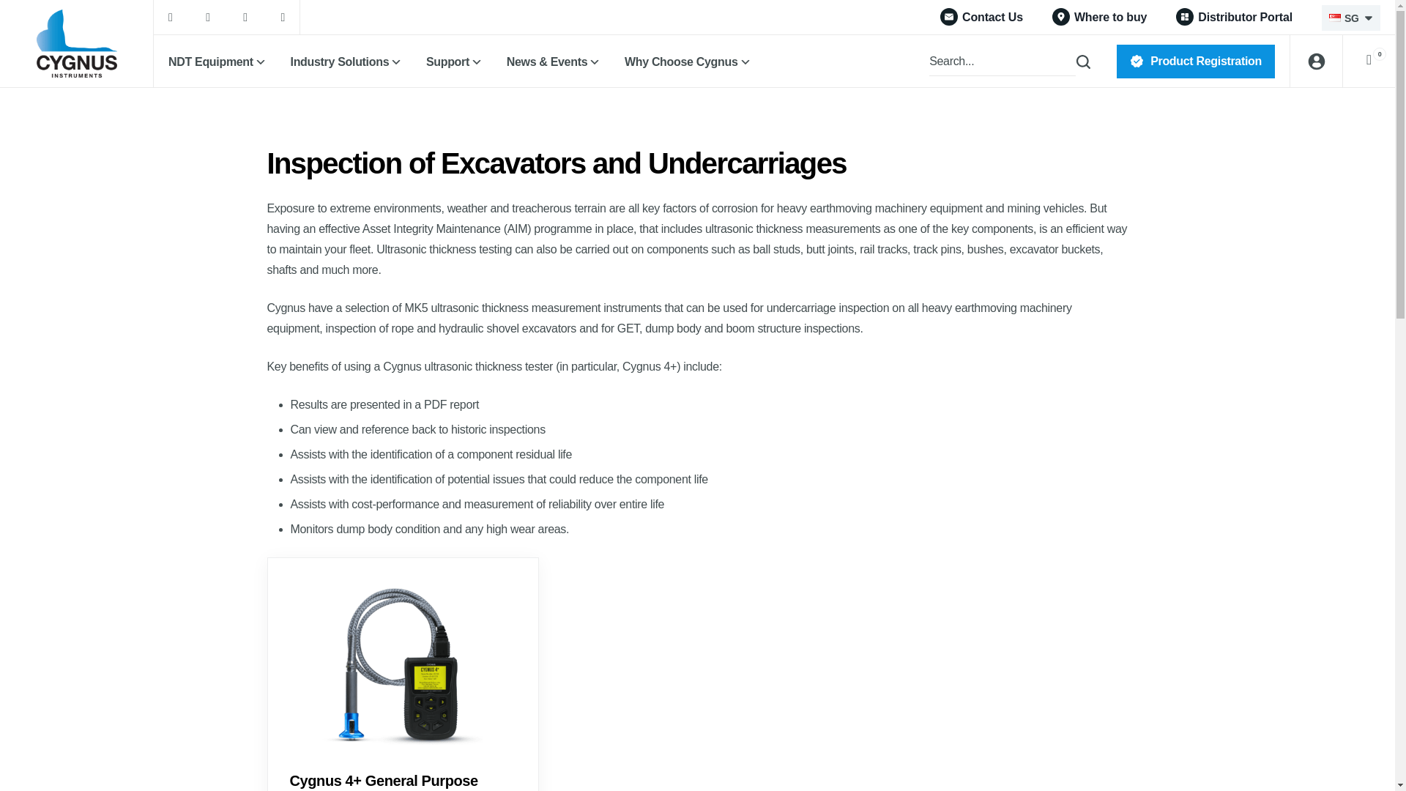  What do you see at coordinates (218, 62) in the screenshot?
I see `NDT Equipment` at bounding box center [218, 62].